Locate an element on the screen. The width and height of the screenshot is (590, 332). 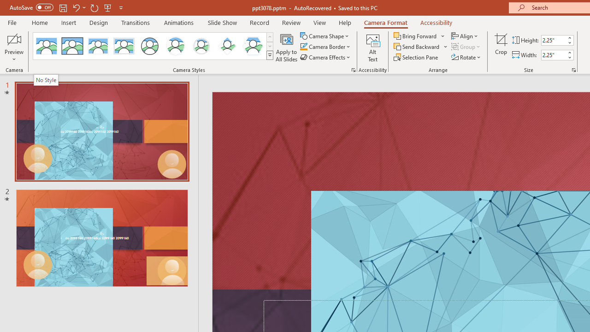
Center Shadow Circle is located at coordinates (176, 46).